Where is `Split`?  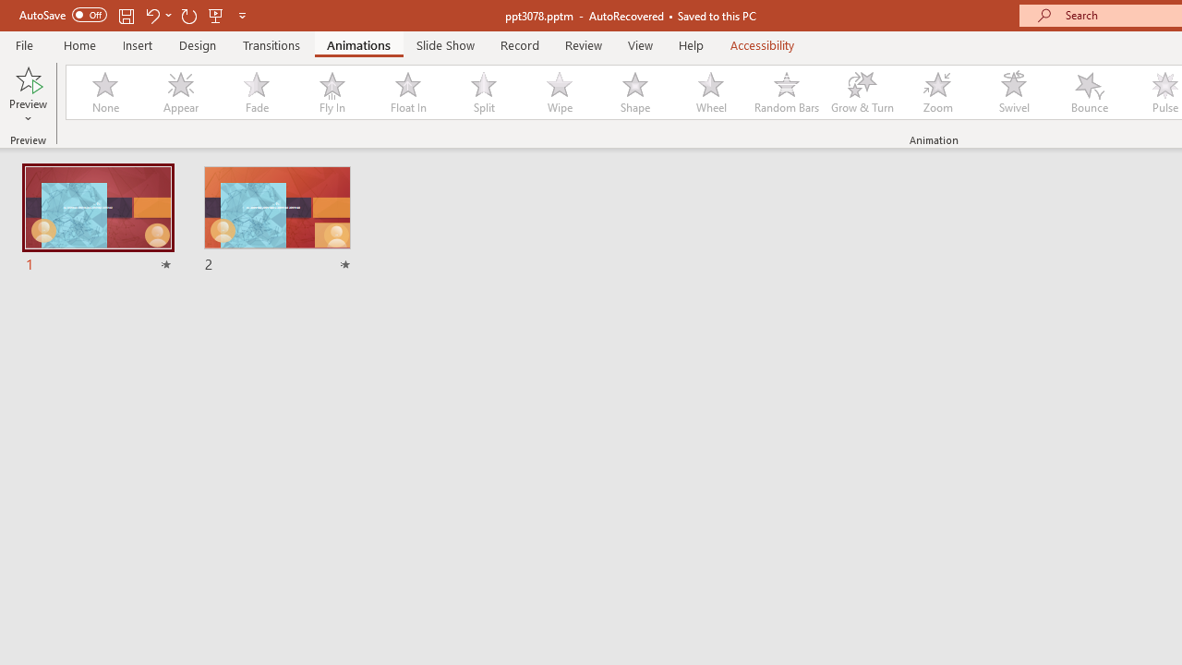
Split is located at coordinates (483, 92).